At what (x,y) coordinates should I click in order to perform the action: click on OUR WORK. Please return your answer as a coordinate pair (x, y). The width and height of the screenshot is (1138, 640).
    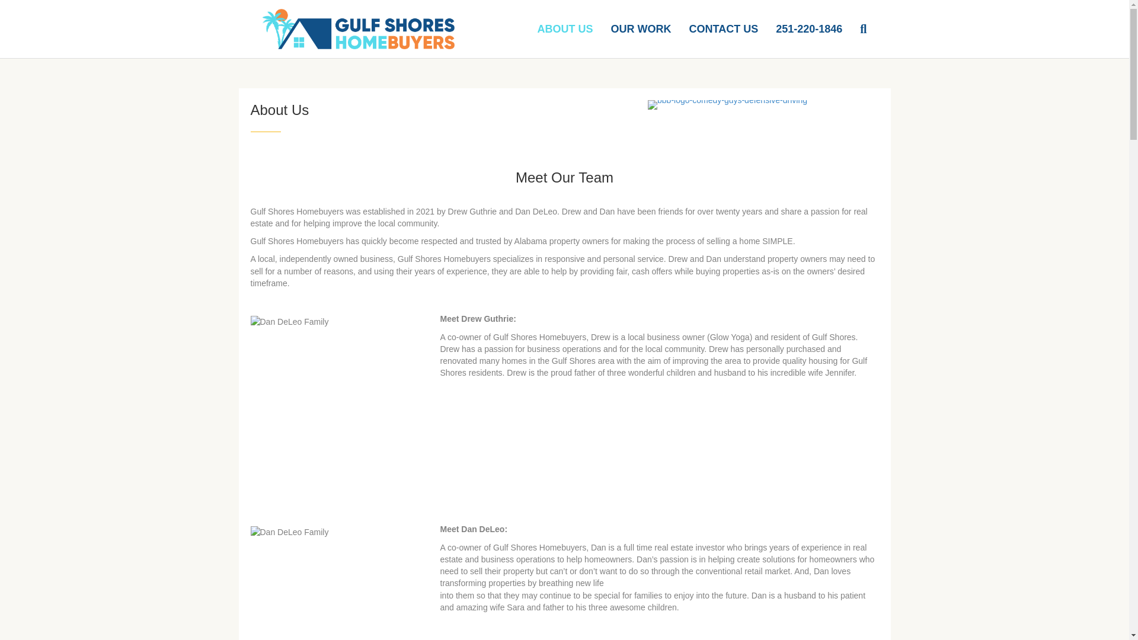
    Looking at the image, I should click on (641, 28).